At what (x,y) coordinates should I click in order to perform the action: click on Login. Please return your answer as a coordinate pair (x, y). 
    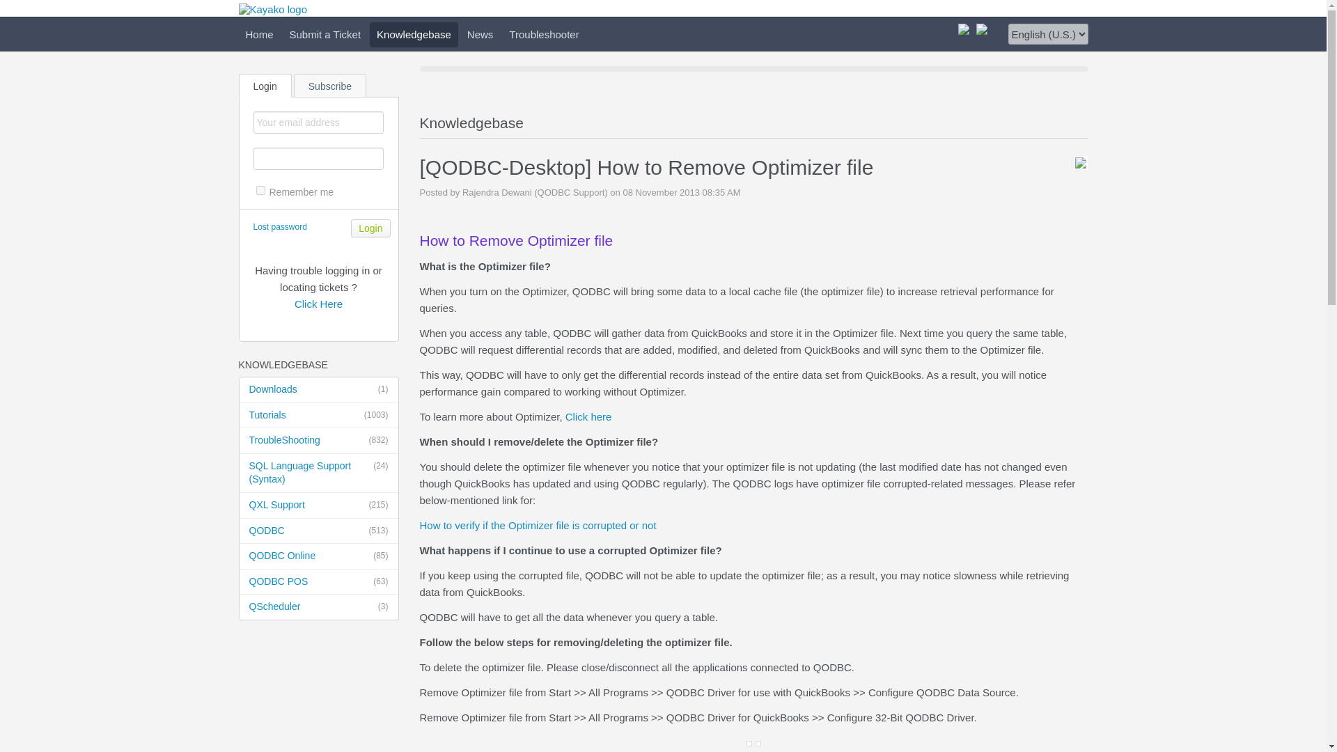
    Looking at the image, I should click on (265, 85).